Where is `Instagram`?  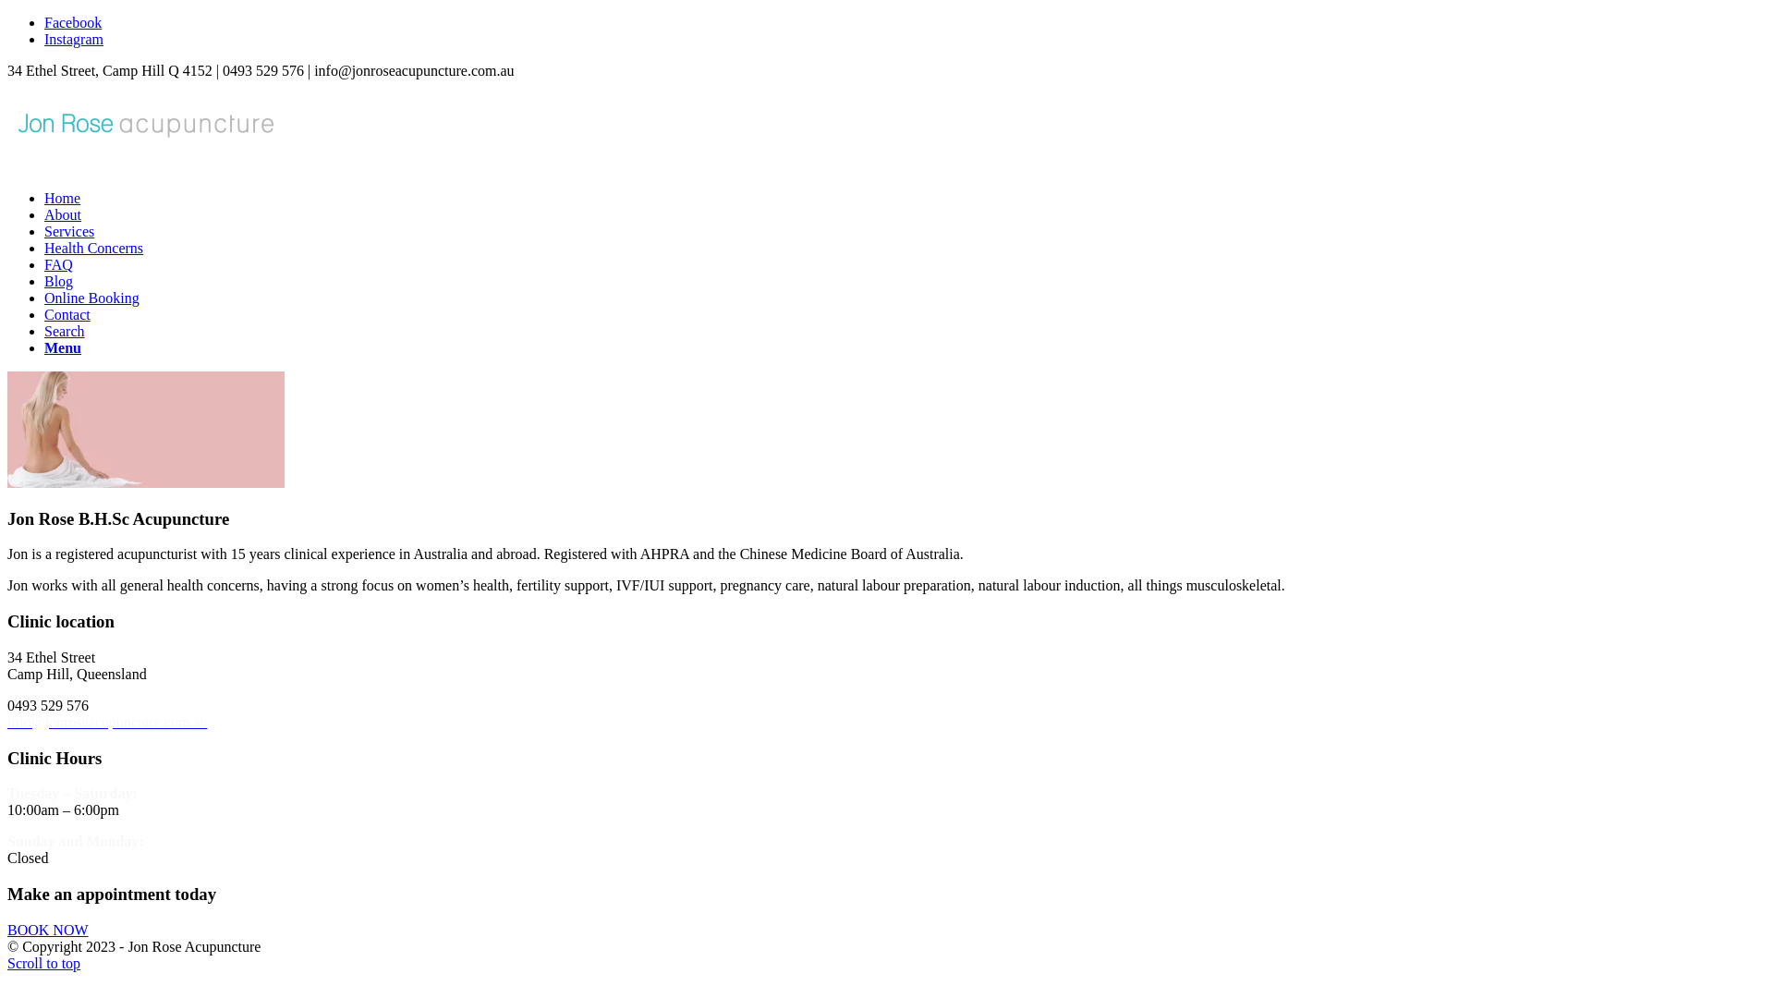 Instagram is located at coordinates (74, 39).